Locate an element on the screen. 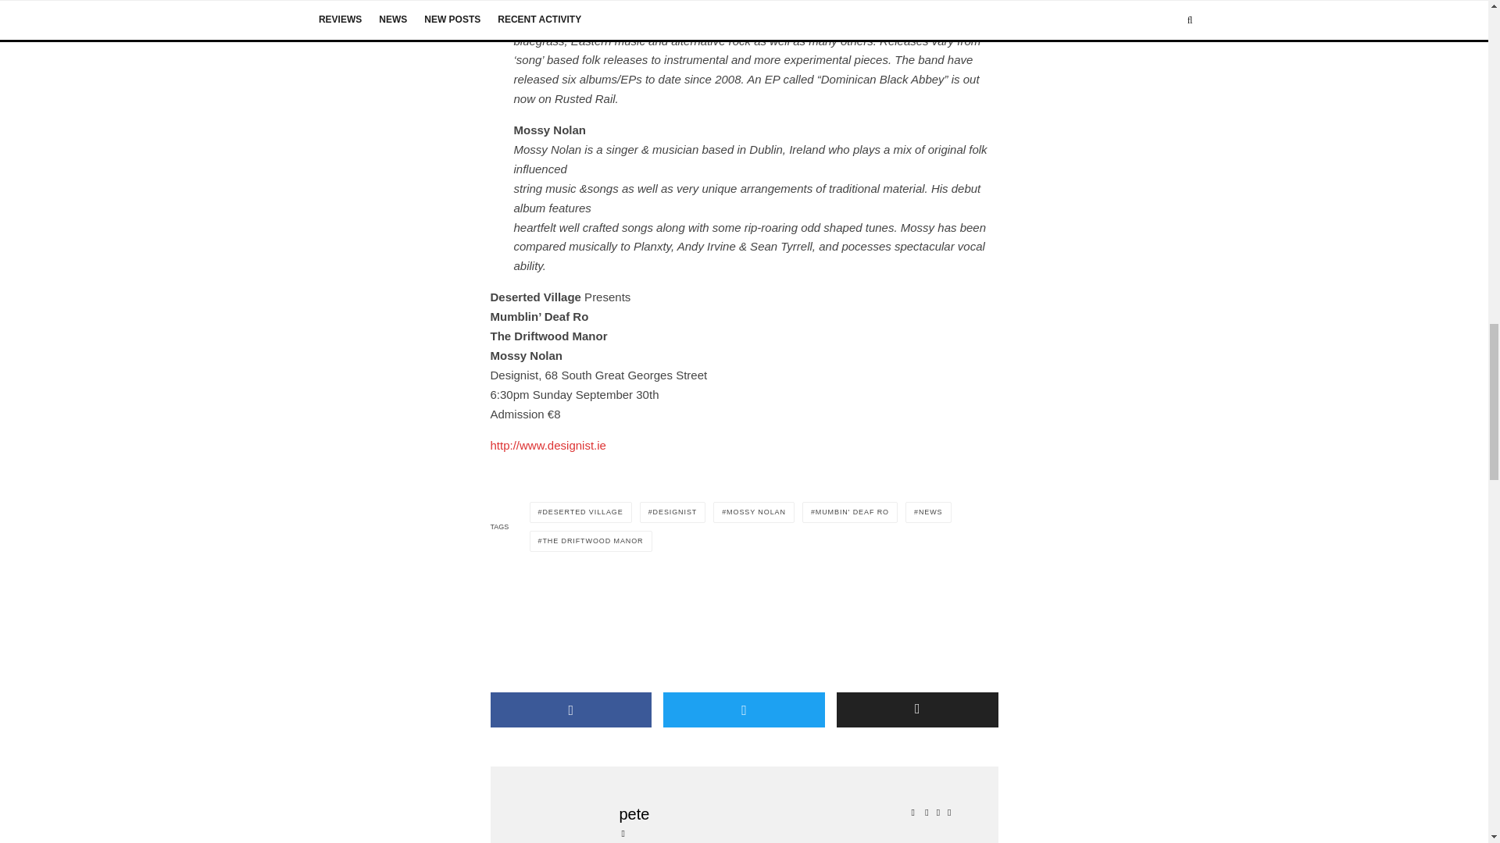  MOSSY NOLAN is located at coordinates (754, 512).